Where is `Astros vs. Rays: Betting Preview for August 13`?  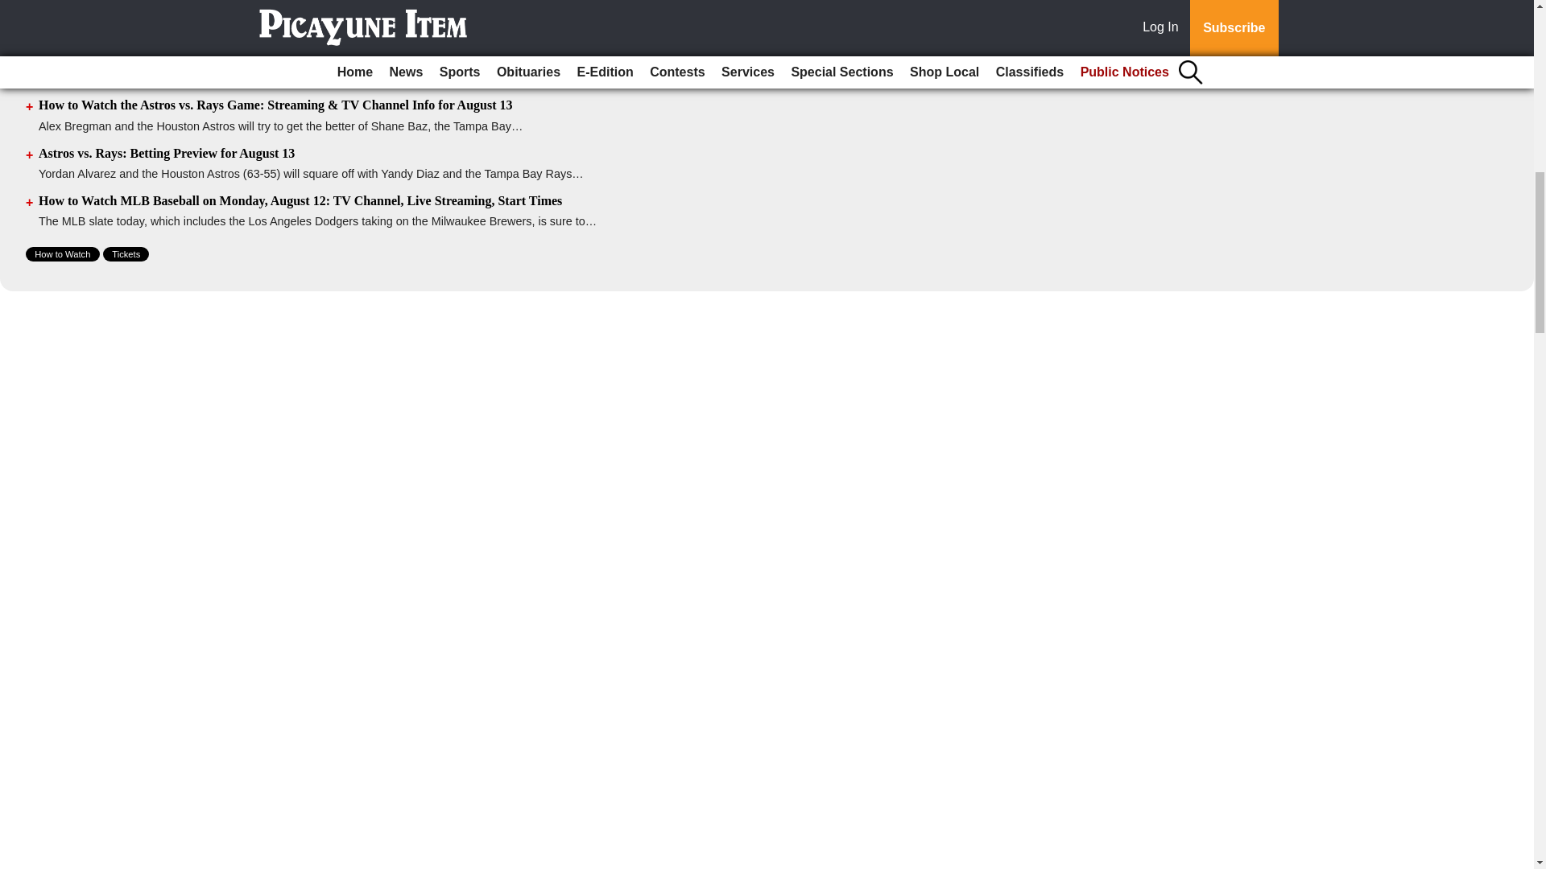
Astros vs. Rays: Betting Preview for August 13 is located at coordinates (167, 153).